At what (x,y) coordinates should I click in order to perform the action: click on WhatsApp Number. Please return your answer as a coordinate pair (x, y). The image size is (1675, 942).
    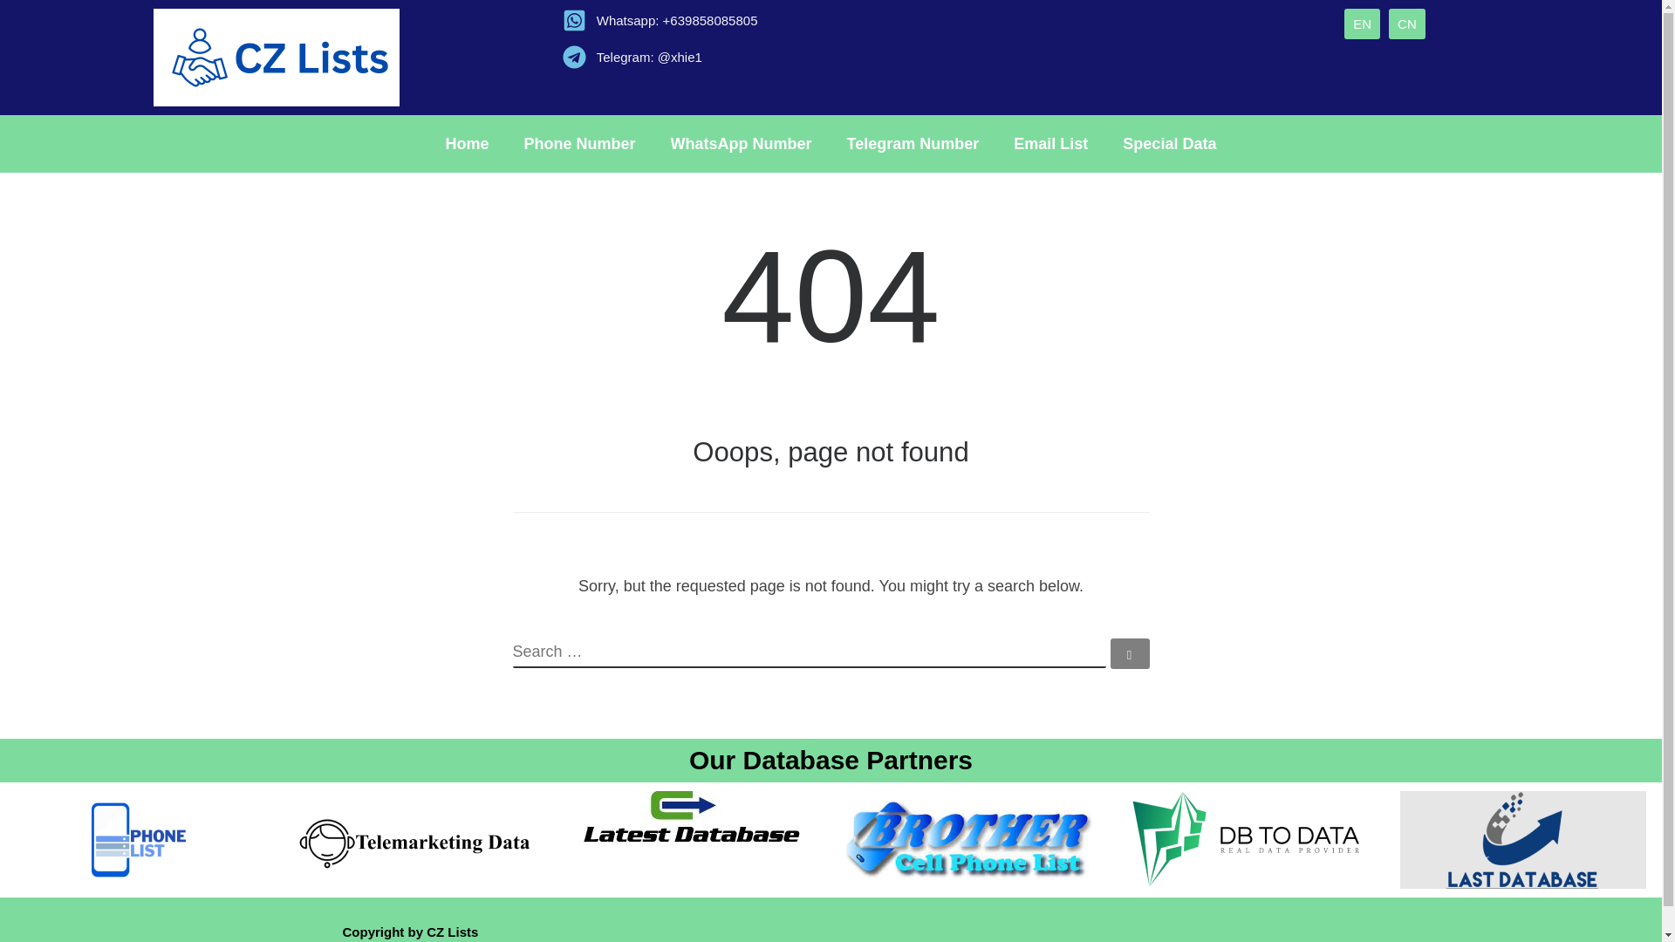
    Looking at the image, I should click on (741, 143).